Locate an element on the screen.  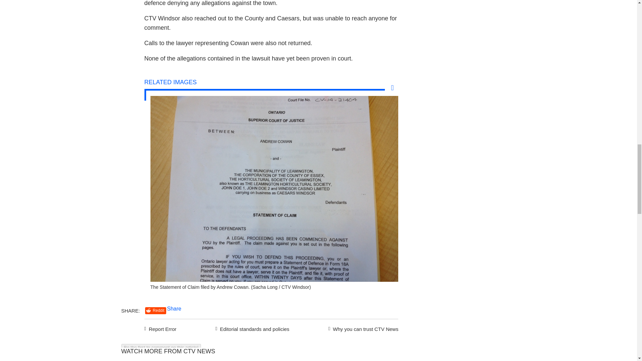
Editorial standards and policies is located at coordinates (251, 328).